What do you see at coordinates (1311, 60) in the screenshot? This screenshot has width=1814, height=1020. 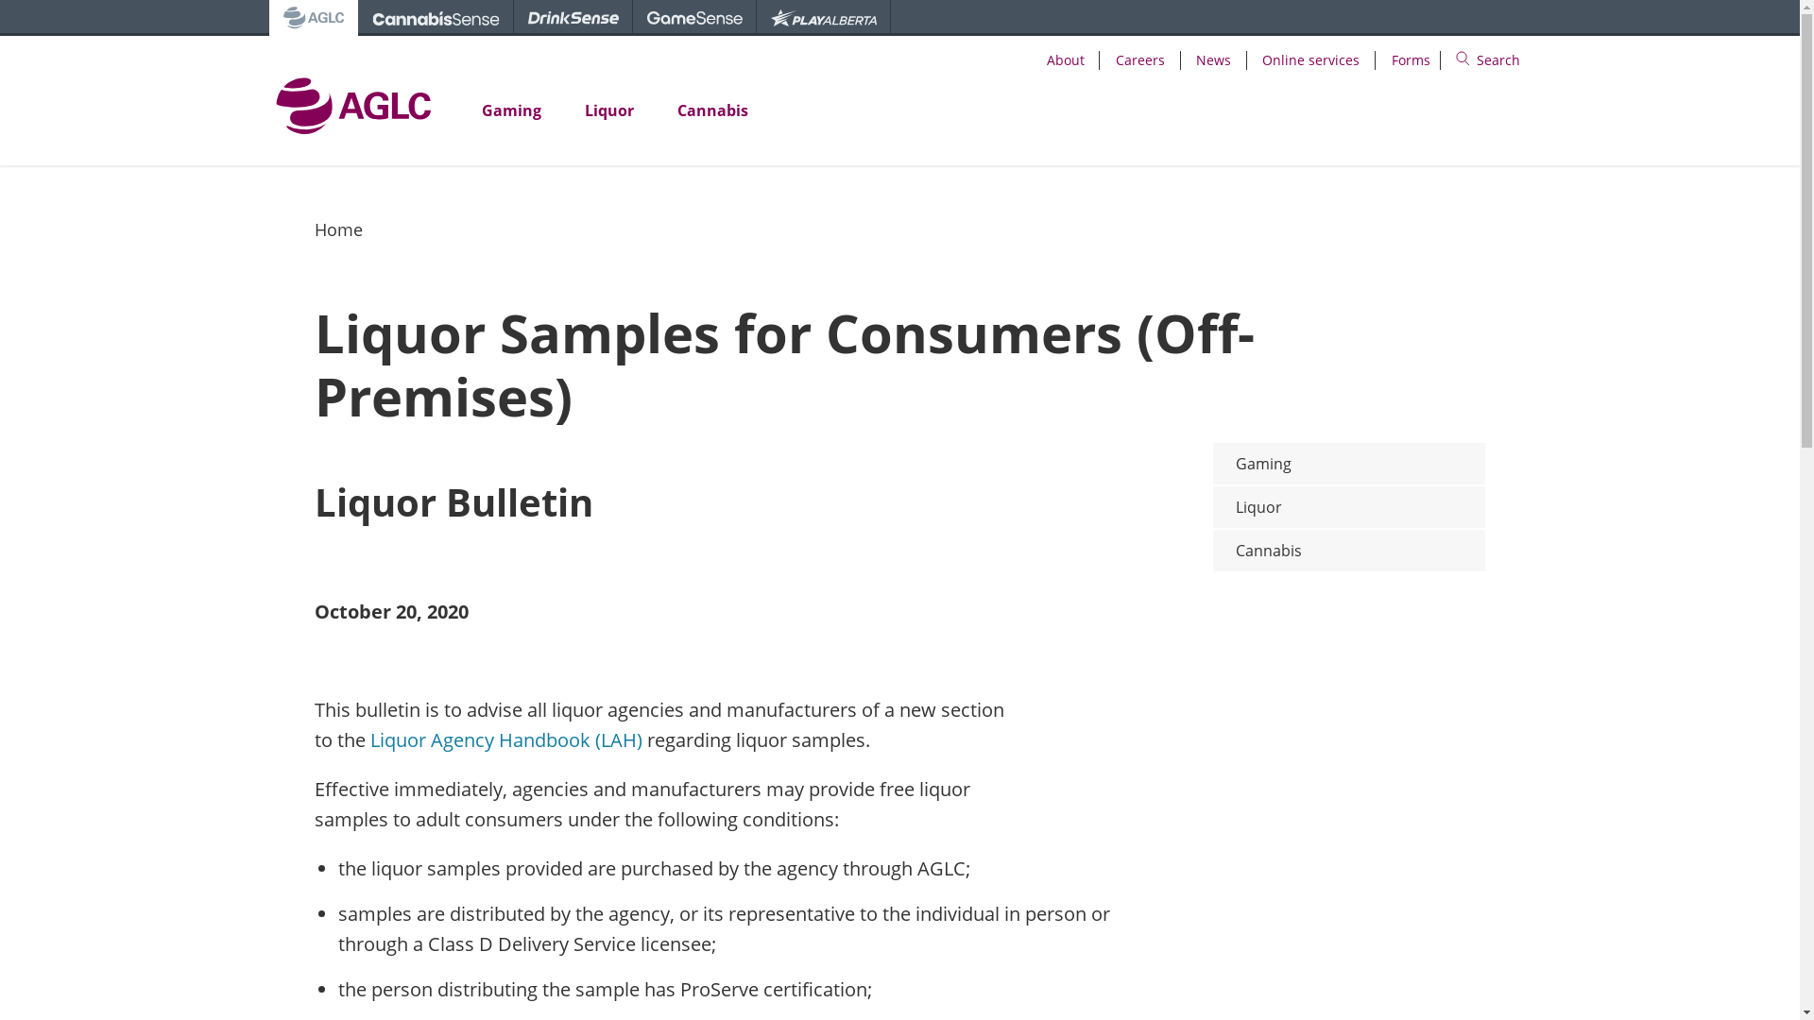 I see `Online services` at bounding box center [1311, 60].